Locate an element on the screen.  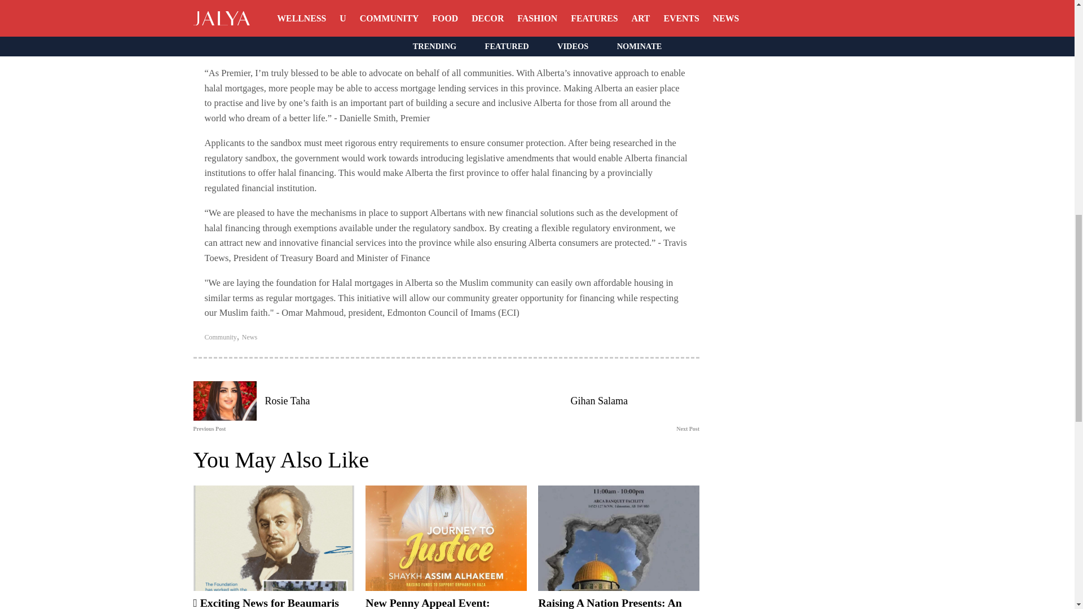
News is located at coordinates (249, 336).